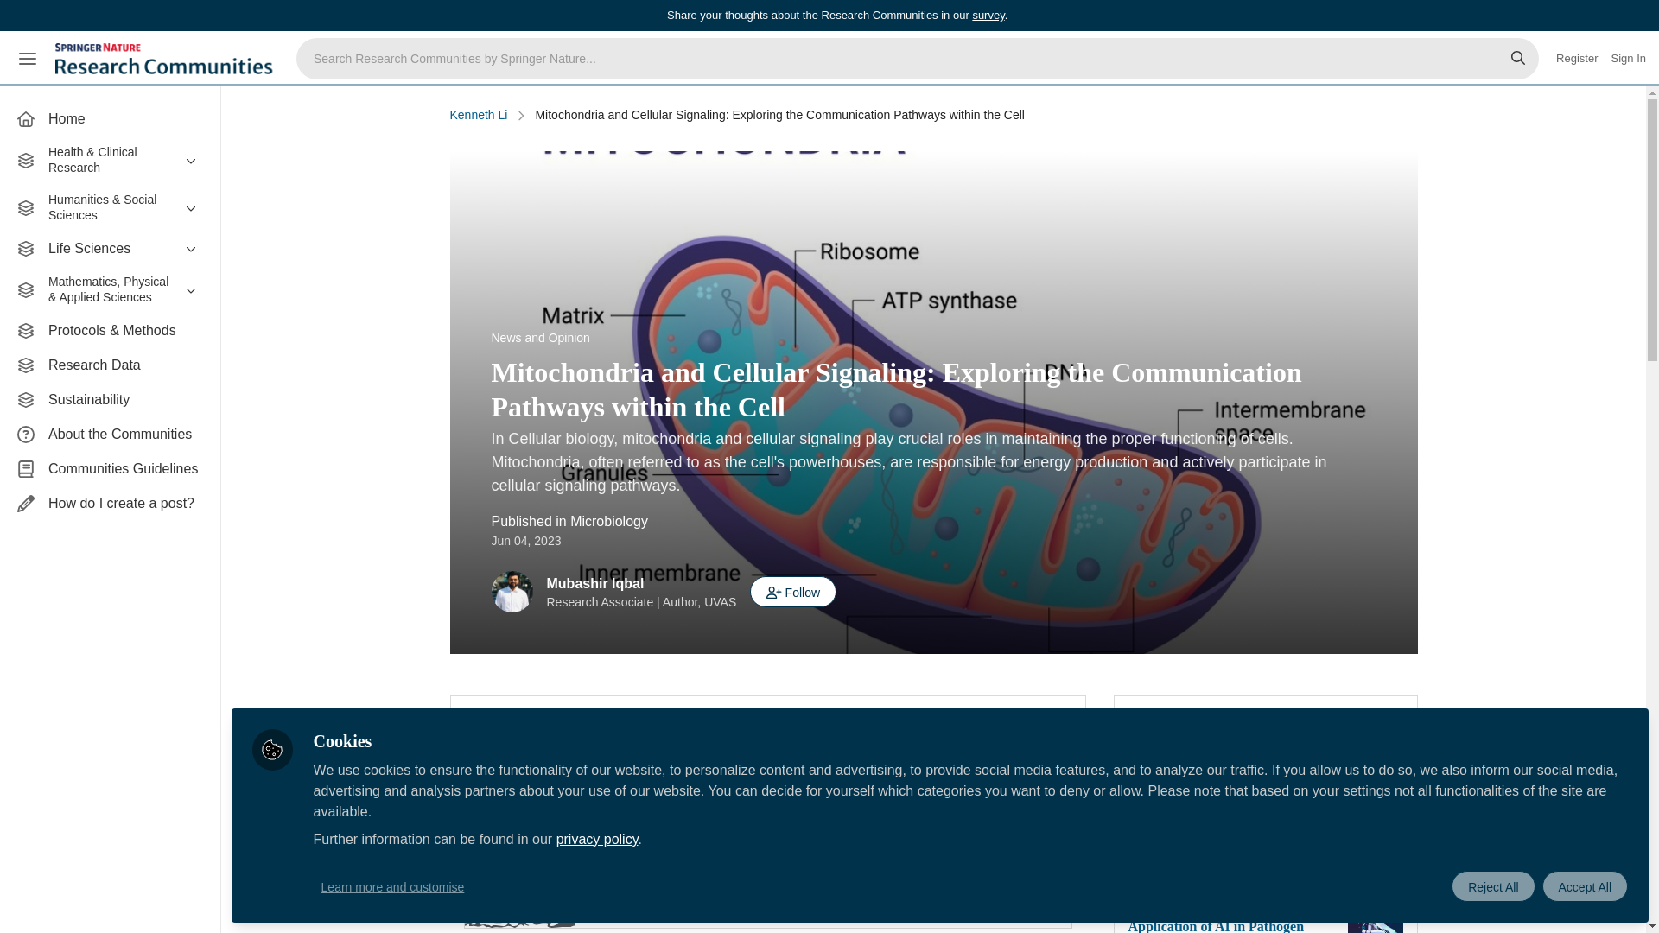  I want to click on survey, so click(988, 14).